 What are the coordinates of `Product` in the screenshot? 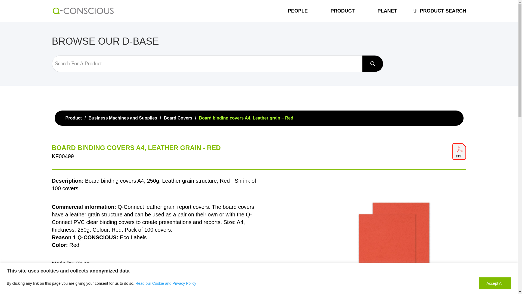 It's located at (73, 118).